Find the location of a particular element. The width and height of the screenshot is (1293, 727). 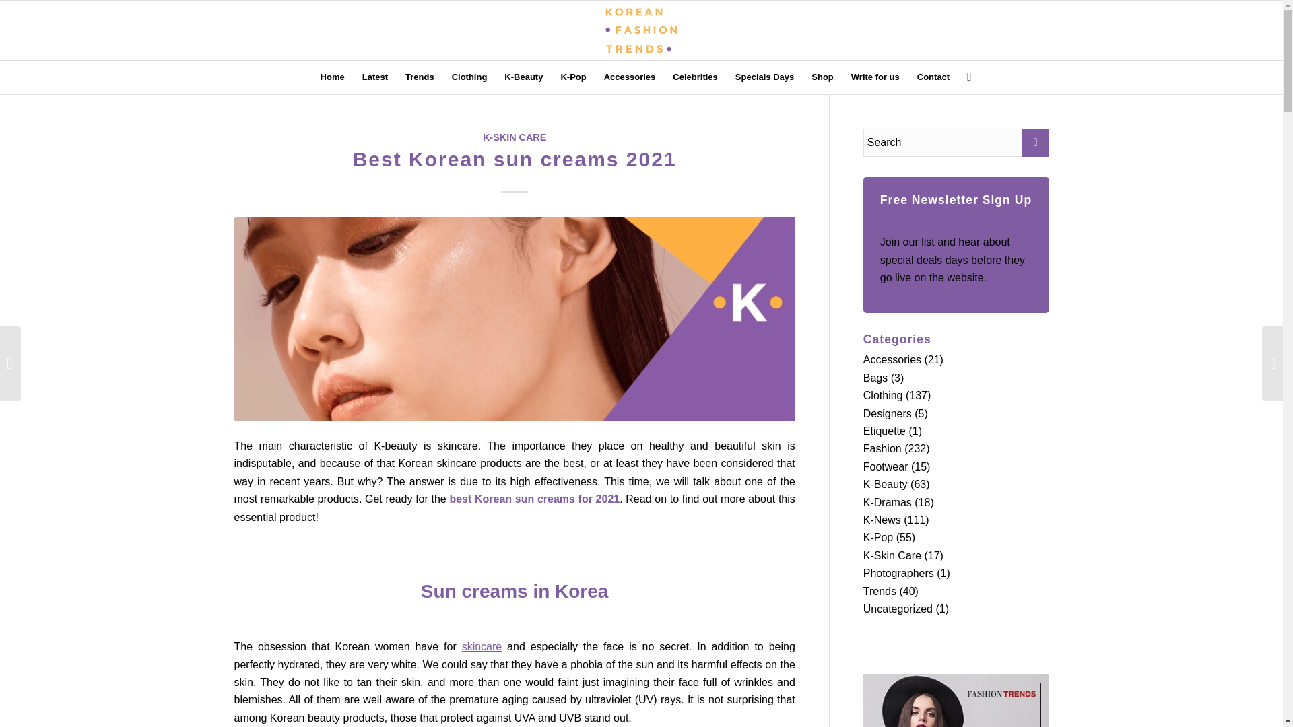

Latest is located at coordinates (374, 77).